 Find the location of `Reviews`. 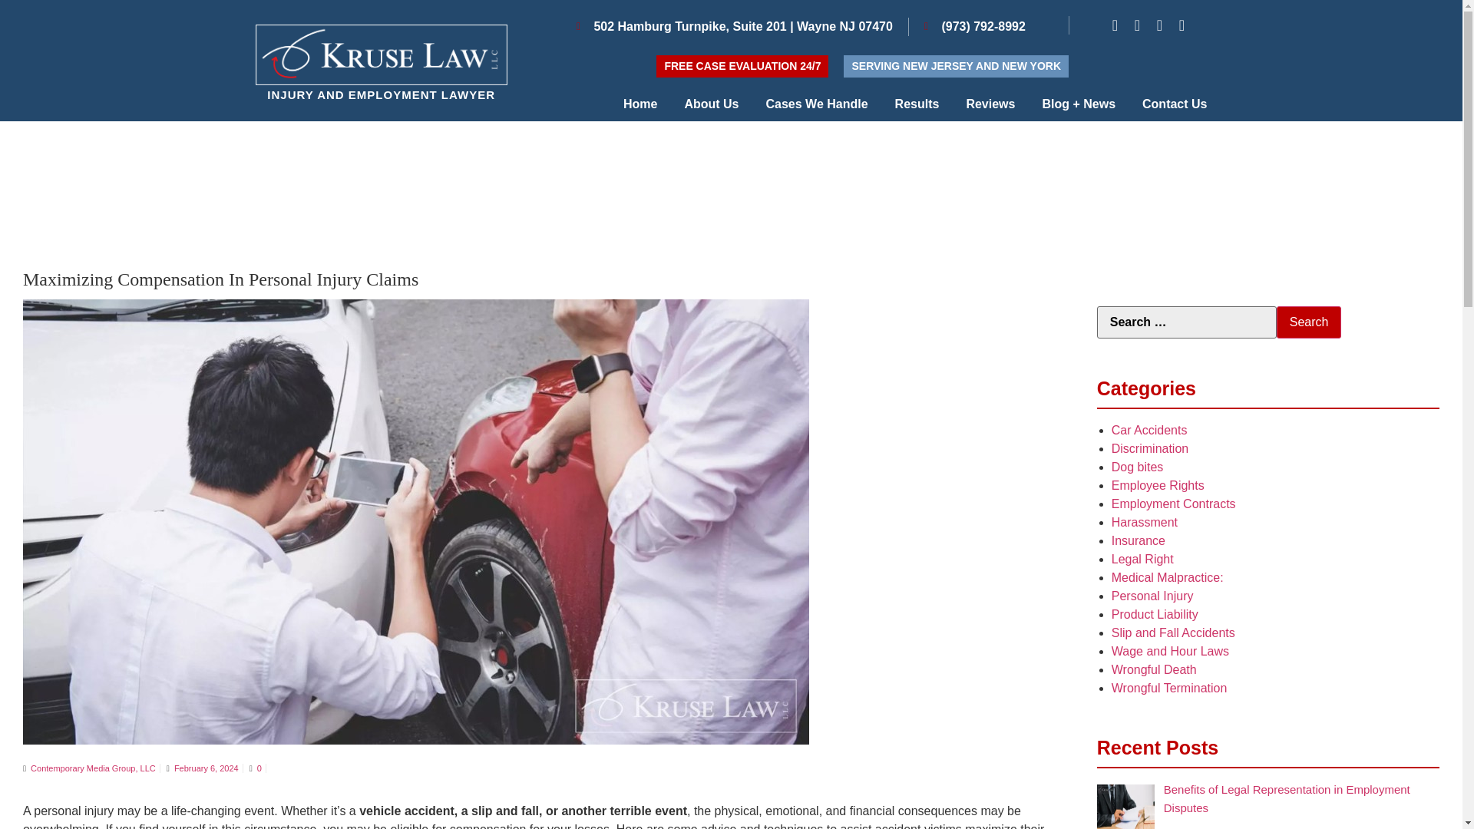

Reviews is located at coordinates (990, 104).